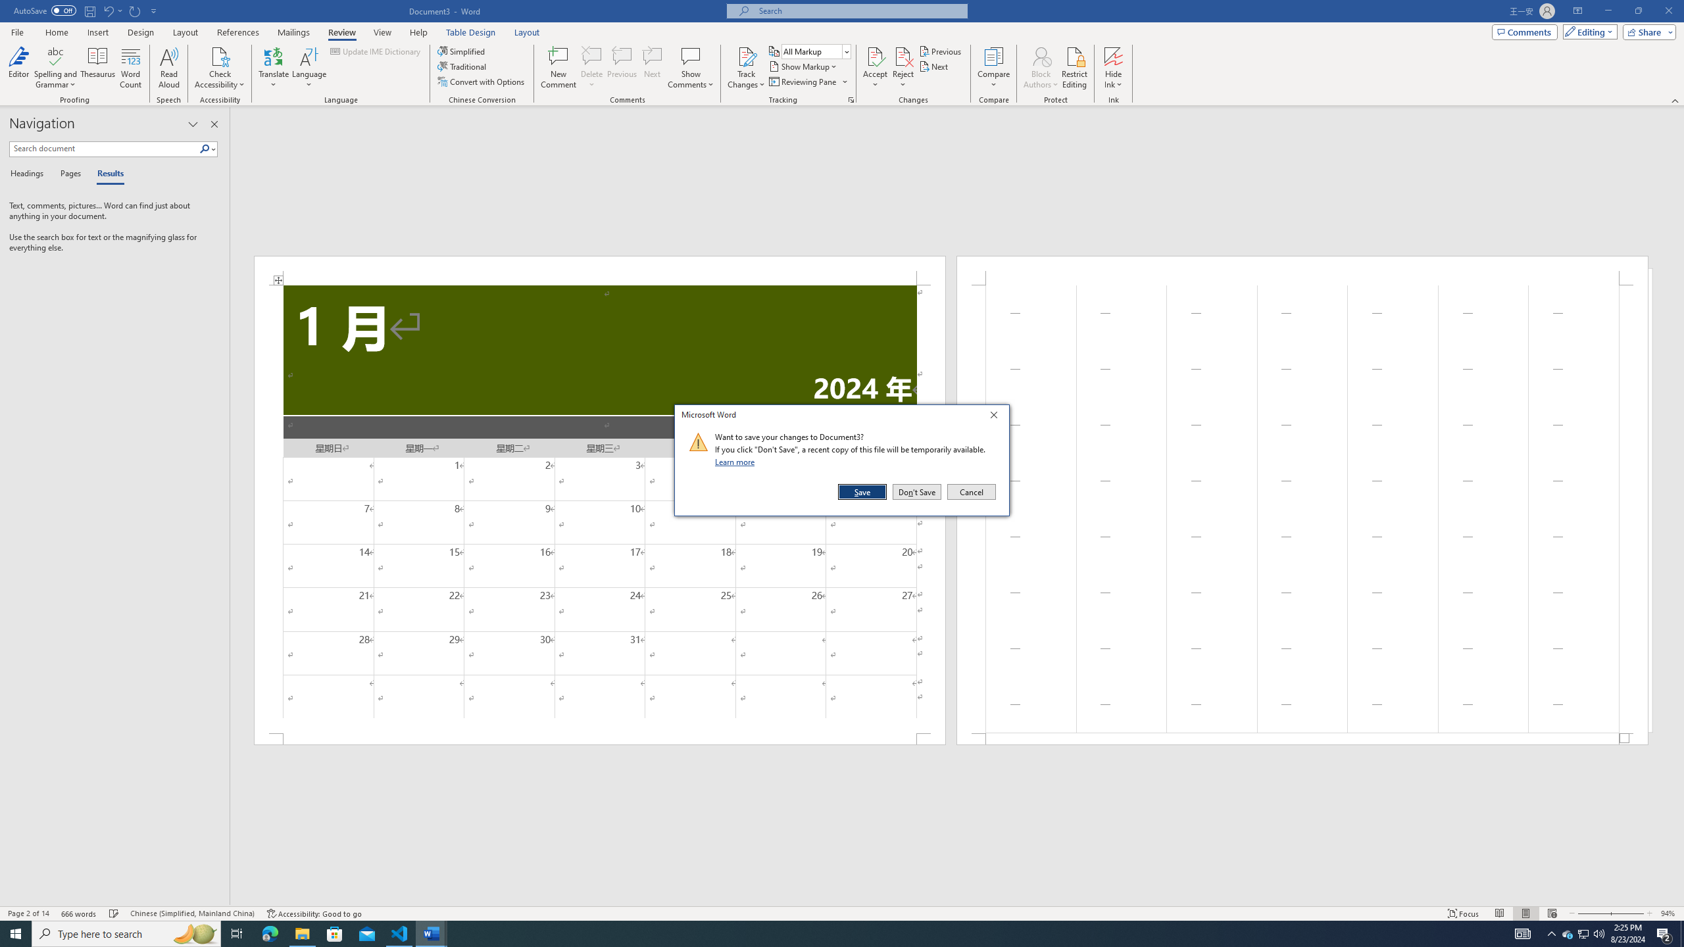 This screenshot has width=1684, height=947. I want to click on Reject, so click(903, 68).